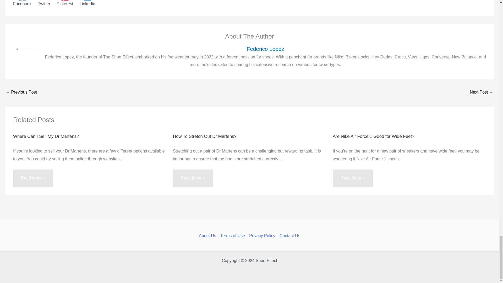 This screenshot has width=503, height=283. I want to click on Casual Urban Charm: Magnanni Mens Casual Boots, so click(482, 92).